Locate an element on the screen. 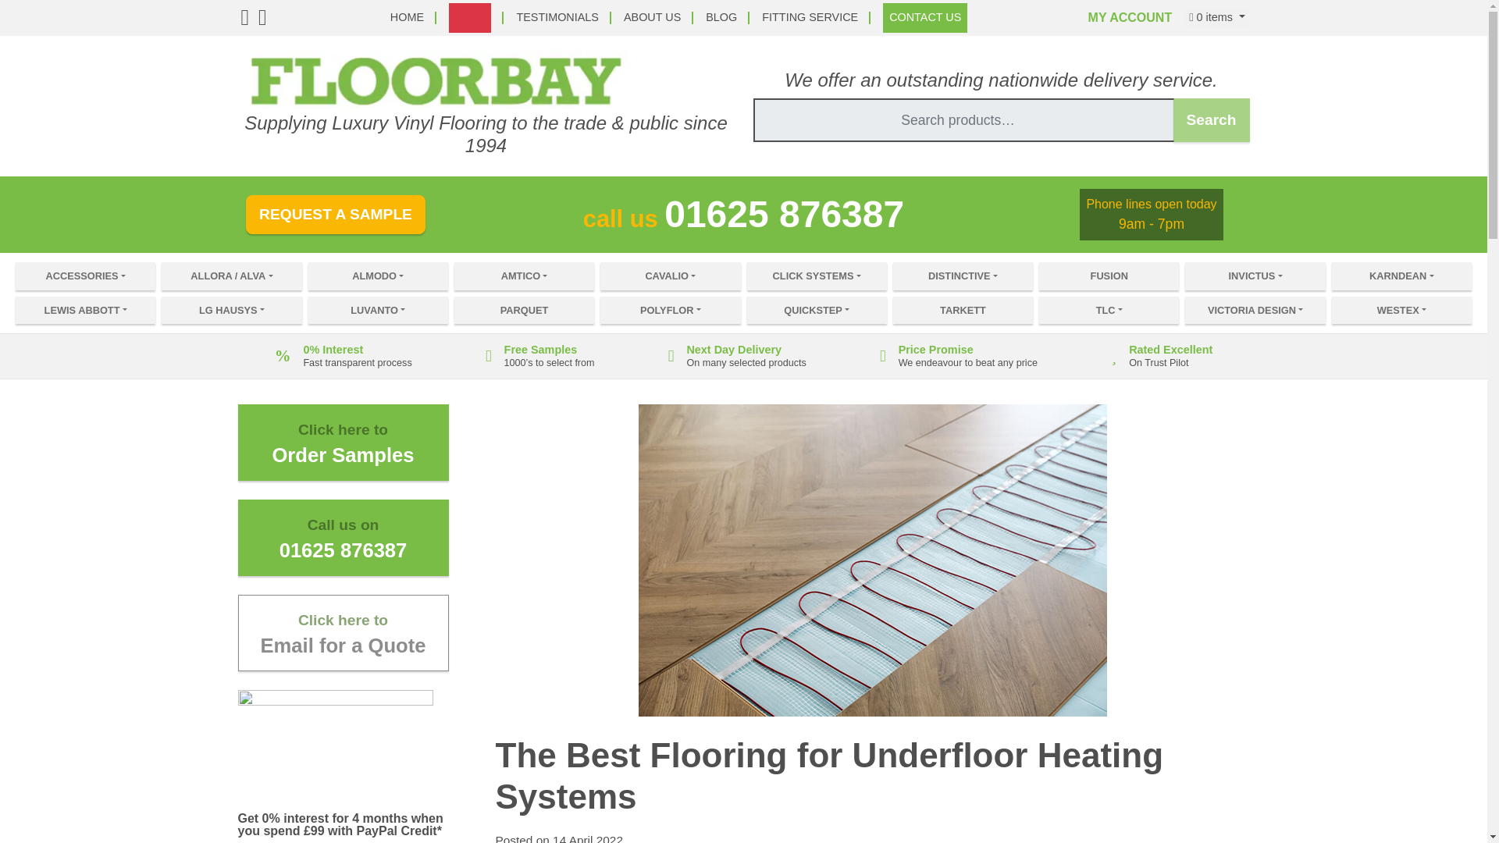 The image size is (1499, 843). BLOG is located at coordinates (721, 18).